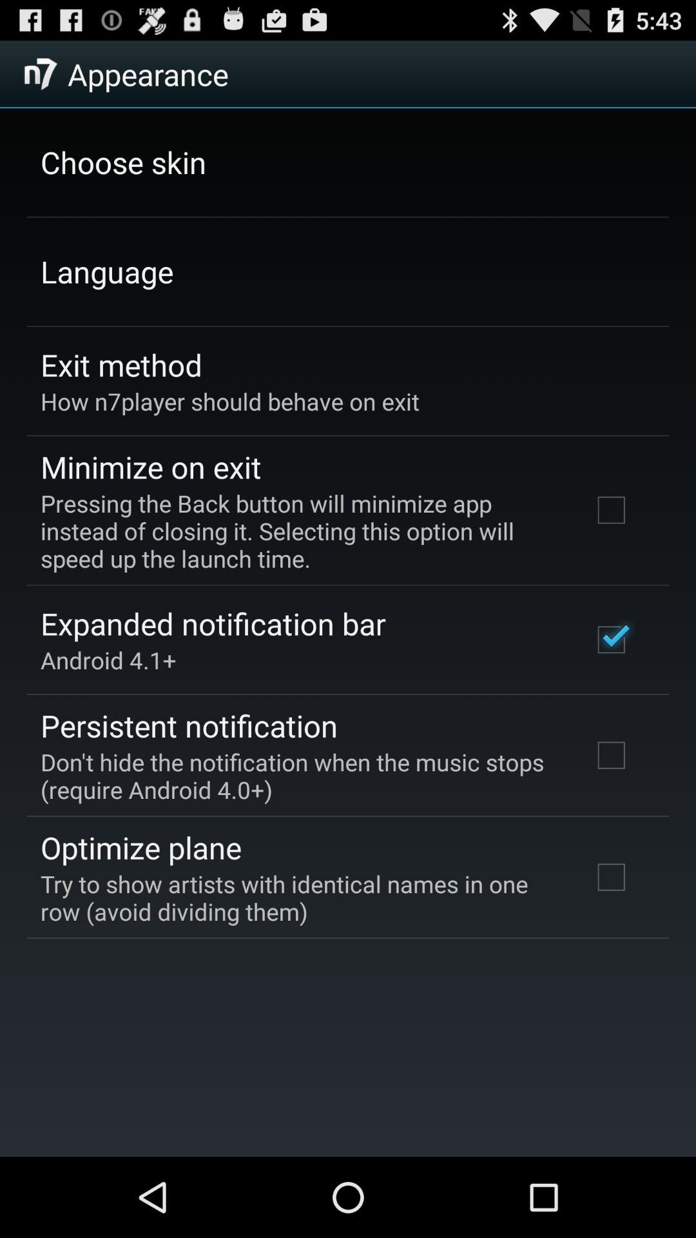 The image size is (696, 1238). I want to click on jump to language icon, so click(107, 271).